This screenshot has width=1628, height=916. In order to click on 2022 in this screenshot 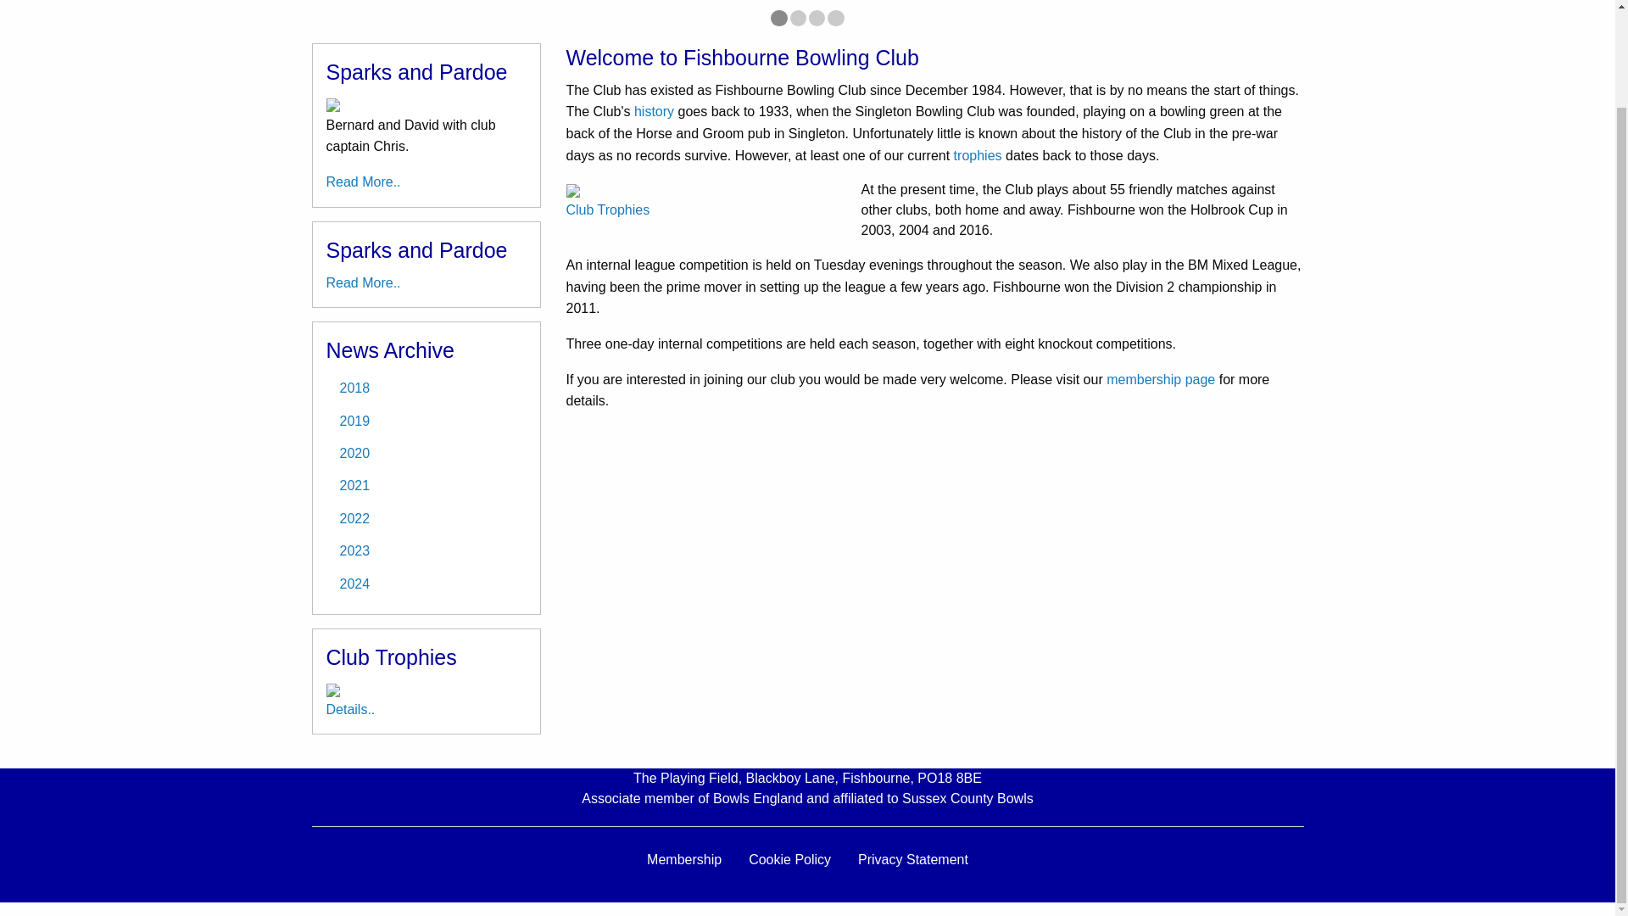, I will do `click(426, 518)`.